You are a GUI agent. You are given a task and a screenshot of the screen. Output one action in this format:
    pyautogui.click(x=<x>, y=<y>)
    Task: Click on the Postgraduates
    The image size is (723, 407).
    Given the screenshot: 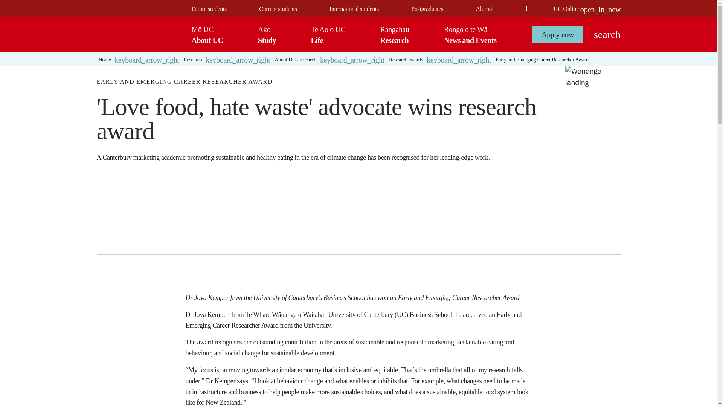 What is the action you would take?
    pyautogui.click(x=427, y=9)
    